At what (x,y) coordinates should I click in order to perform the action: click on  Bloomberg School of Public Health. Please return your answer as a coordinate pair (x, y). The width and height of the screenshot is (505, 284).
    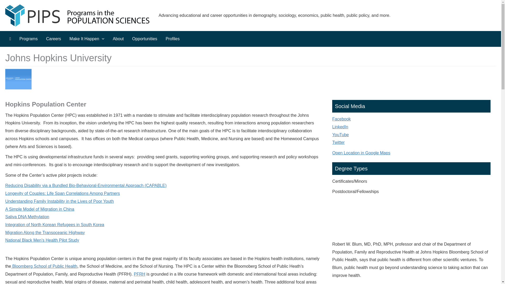
    Looking at the image, I should click on (44, 266).